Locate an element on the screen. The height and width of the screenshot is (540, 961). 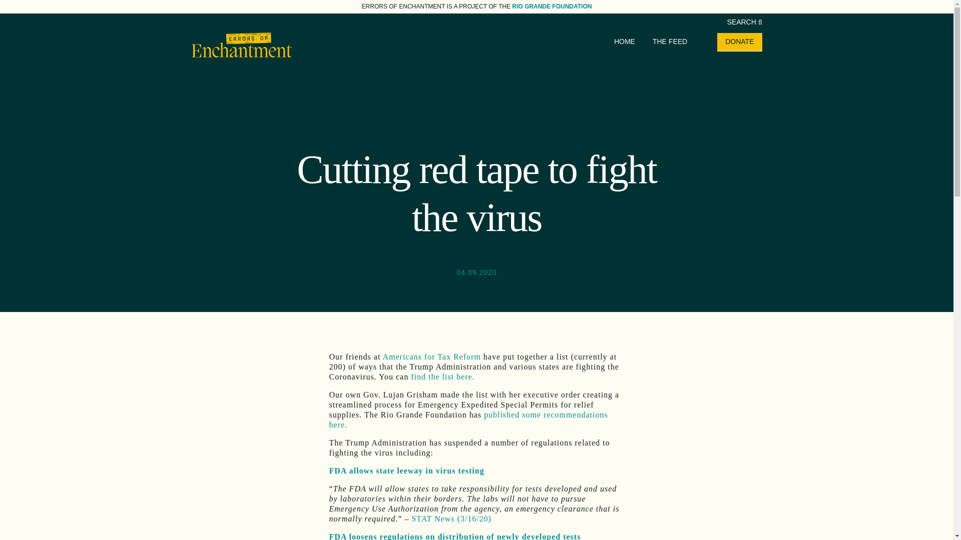
SEARCH is located at coordinates (744, 21).